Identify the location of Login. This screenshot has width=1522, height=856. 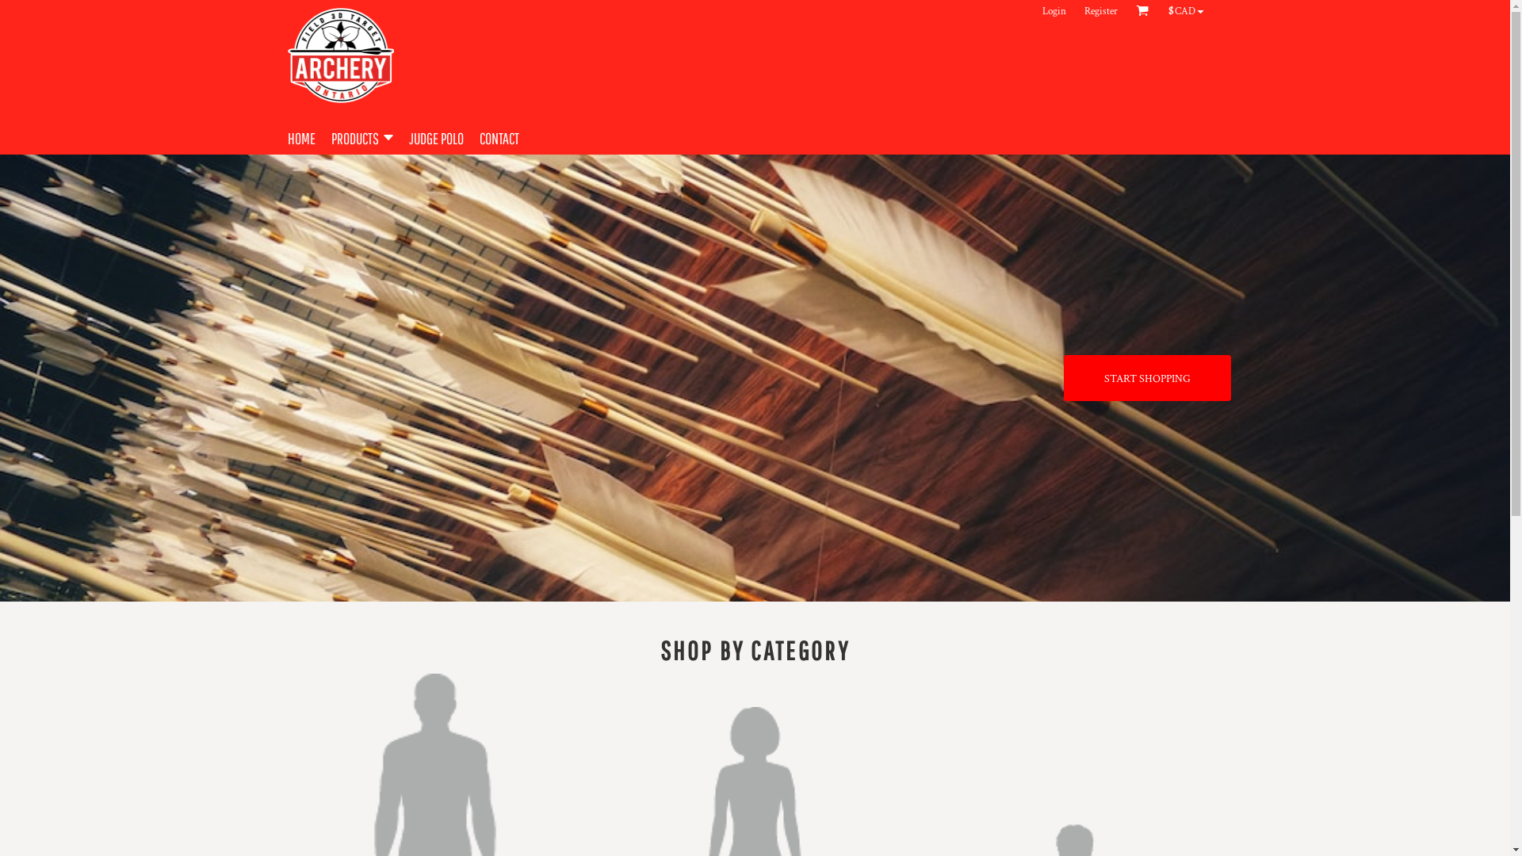
(1054, 11).